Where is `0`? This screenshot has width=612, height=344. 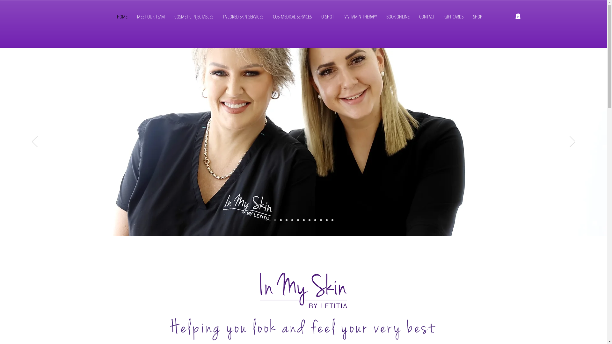 0 is located at coordinates (518, 16).